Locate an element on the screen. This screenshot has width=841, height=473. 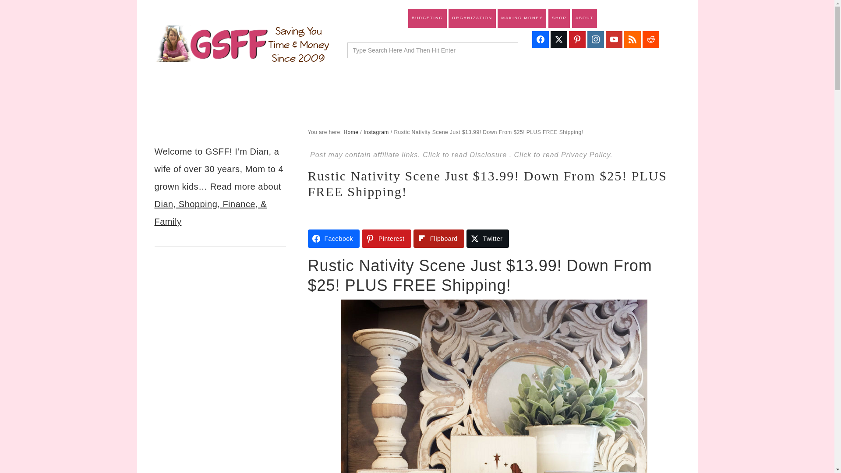
Instagram is located at coordinates (376, 132).